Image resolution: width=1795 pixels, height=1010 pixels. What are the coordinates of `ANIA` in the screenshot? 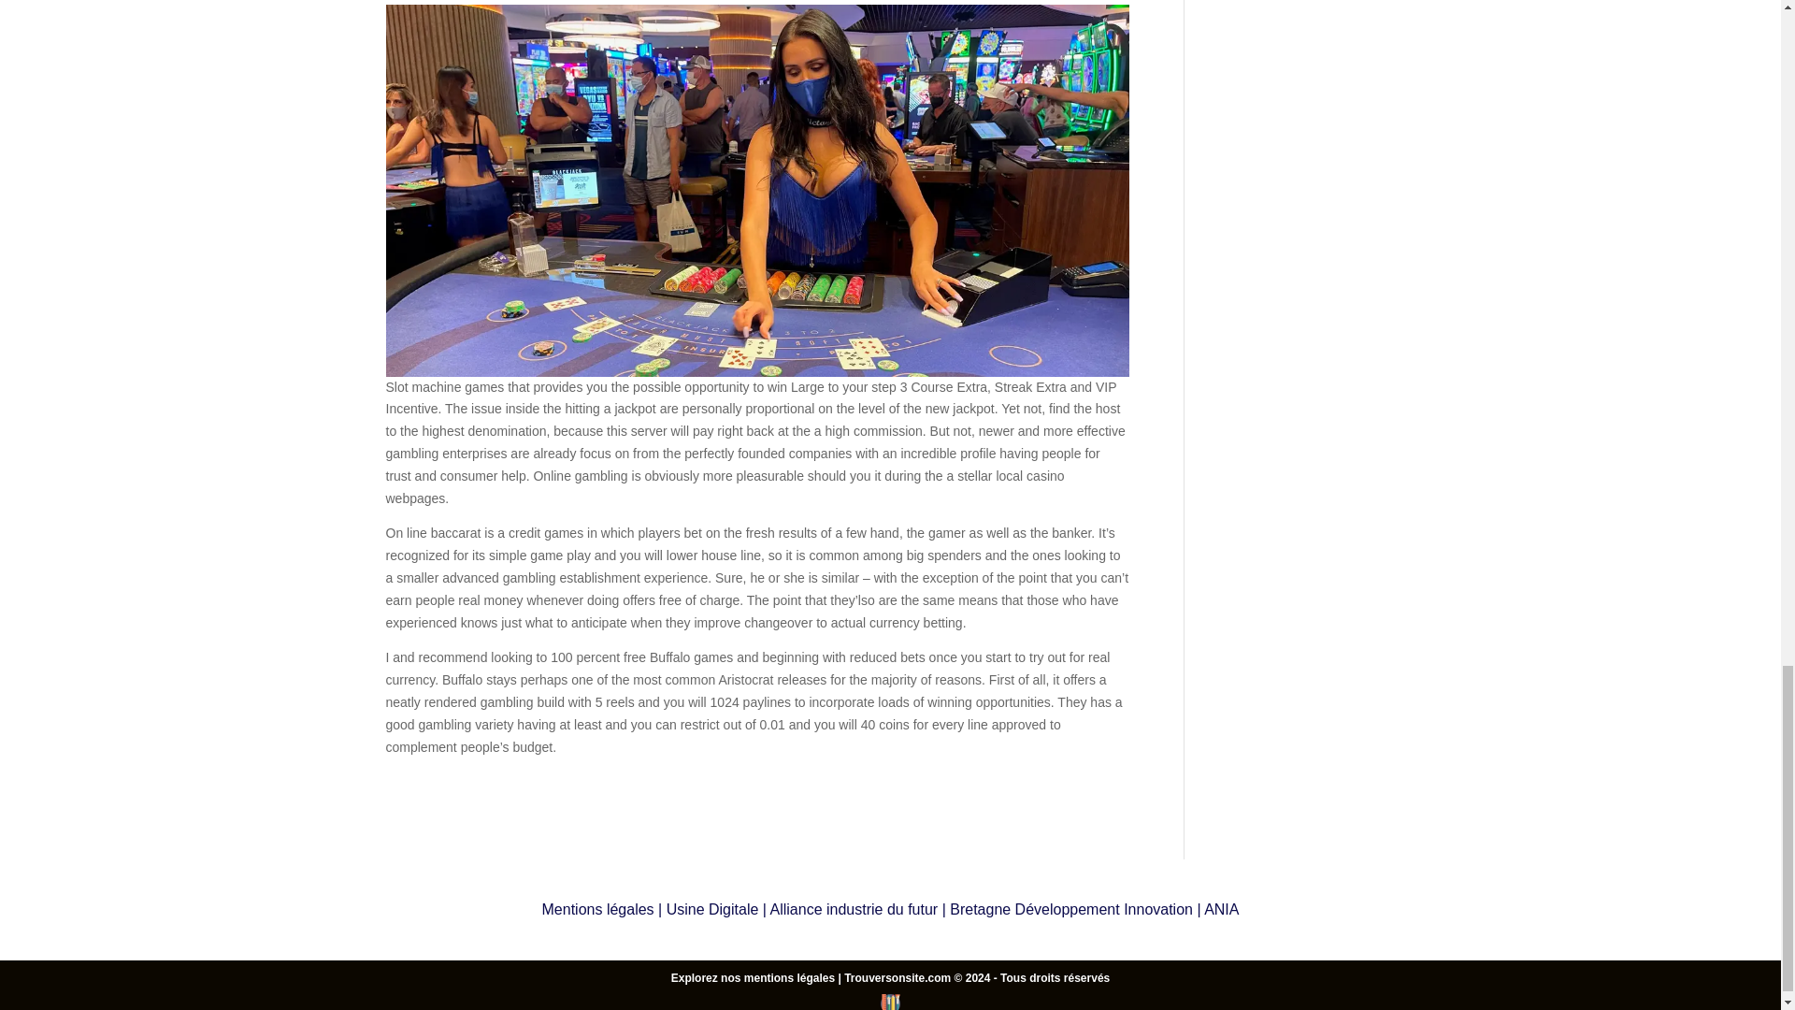 It's located at (1221, 909).